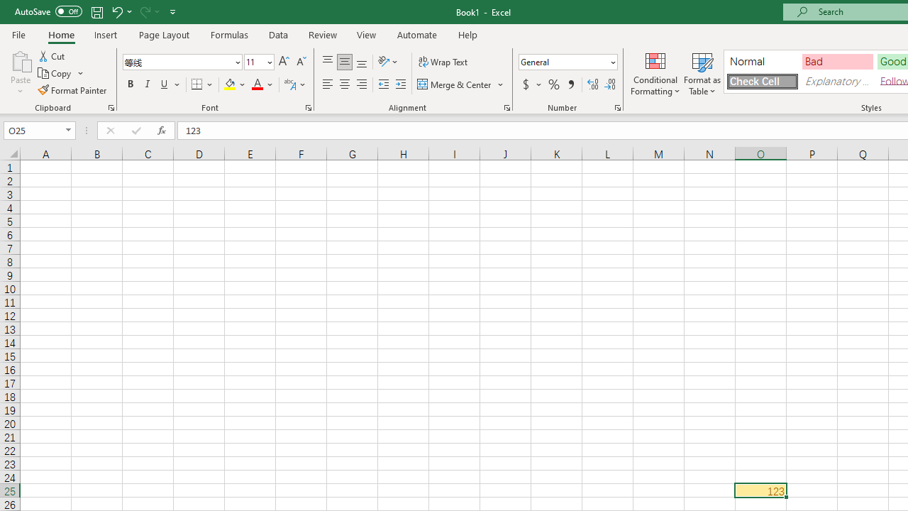  What do you see at coordinates (567, 62) in the screenshot?
I see `Number Format` at bounding box center [567, 62].